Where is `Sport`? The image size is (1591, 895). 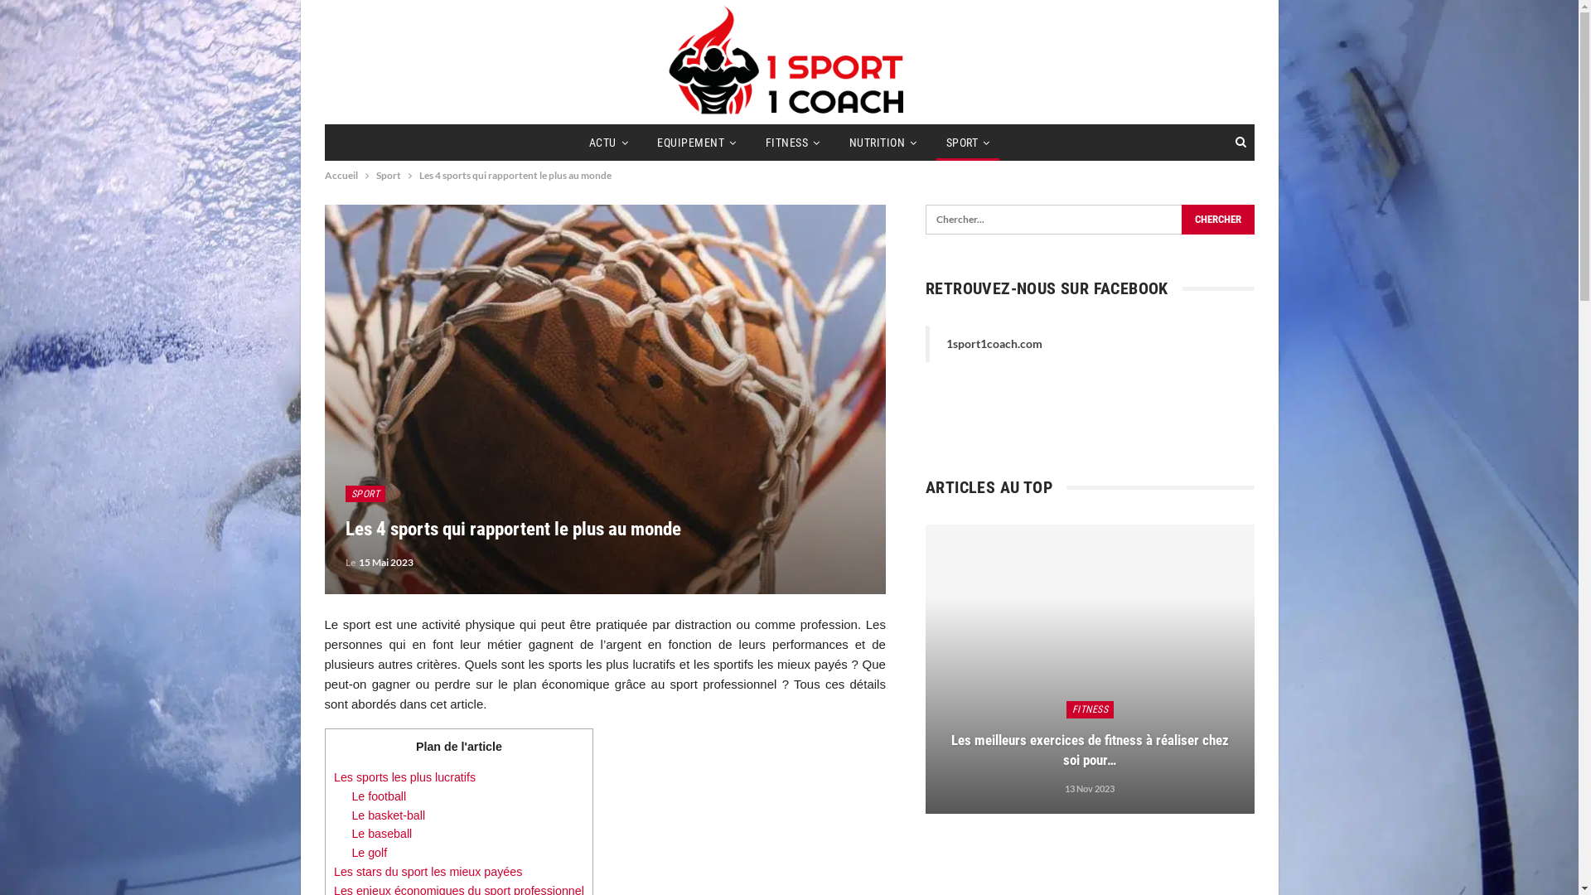 Sport is located at coordinates (389, 176).